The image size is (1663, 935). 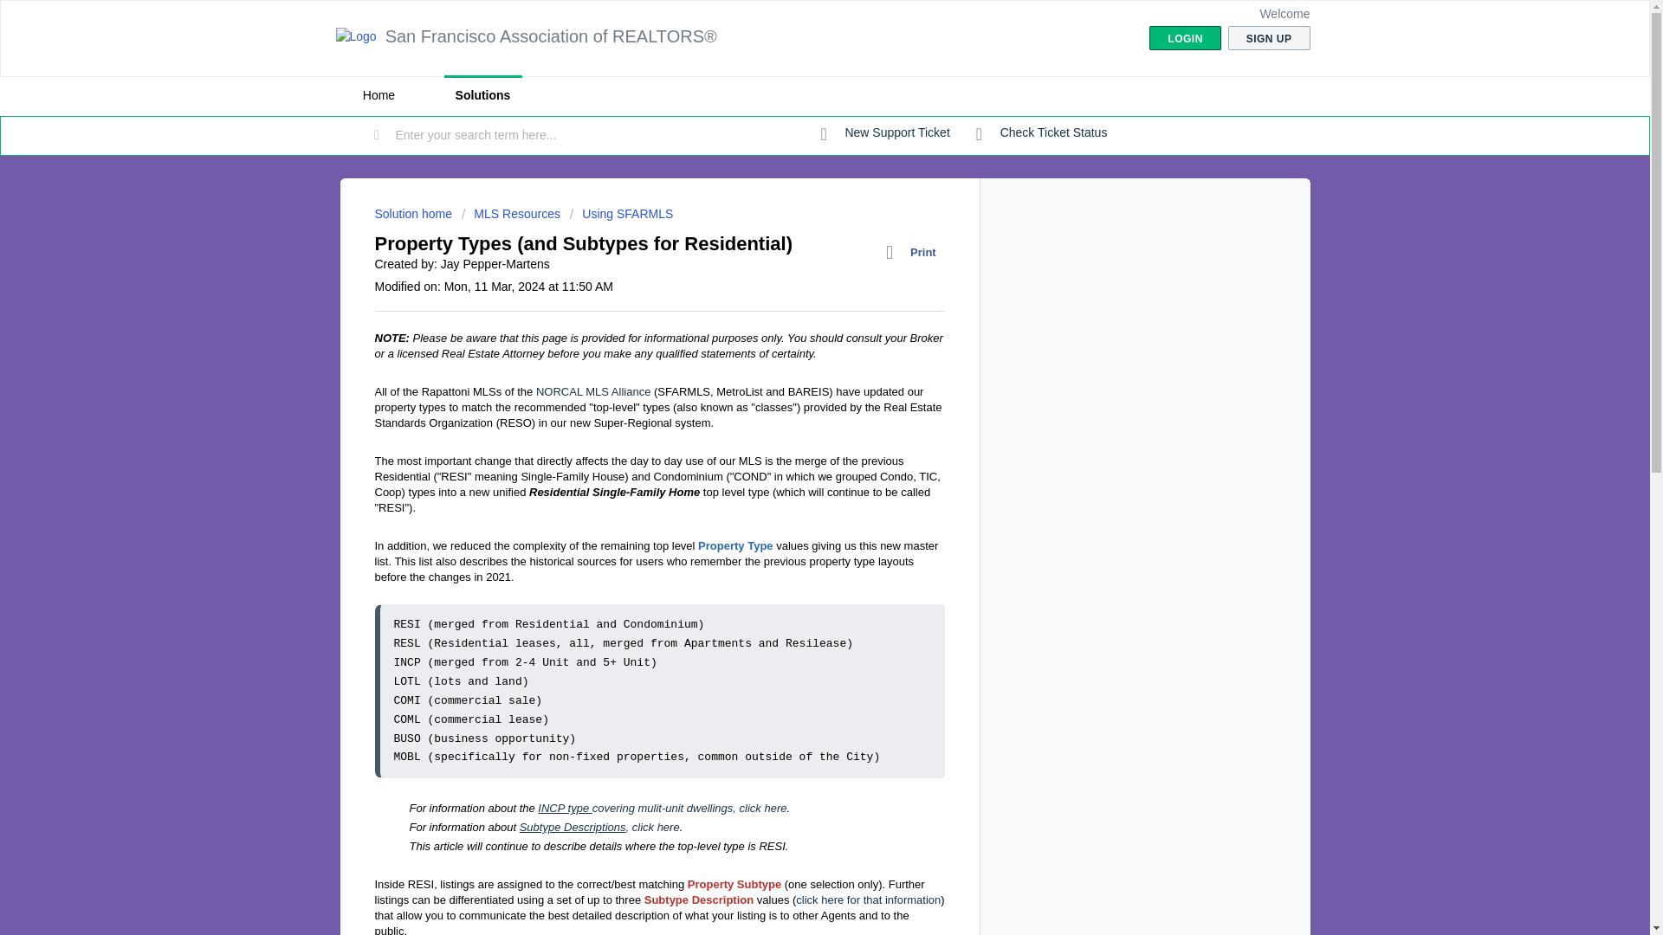 What do you see at coordinates (1041, 133) in the screenshot?
I see `Check Ticket Status` at bounding box center [1041, 133].